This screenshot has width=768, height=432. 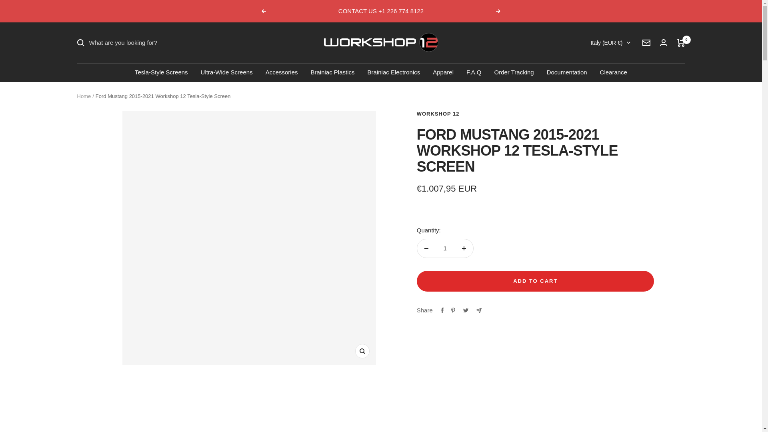 I want to click on BY, so click(x=551, y=321).